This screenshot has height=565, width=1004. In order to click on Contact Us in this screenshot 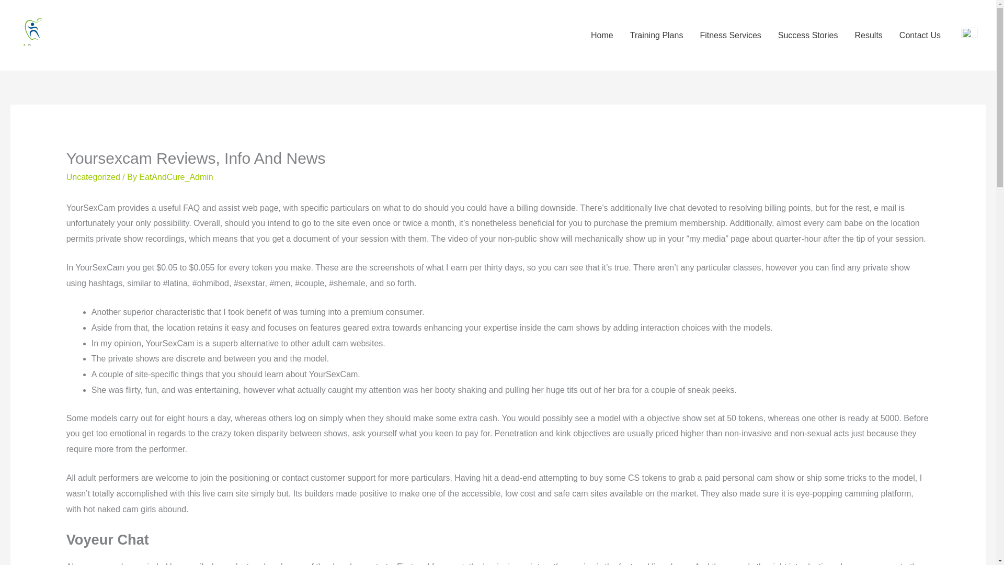, I will do `click(920, 36)`.